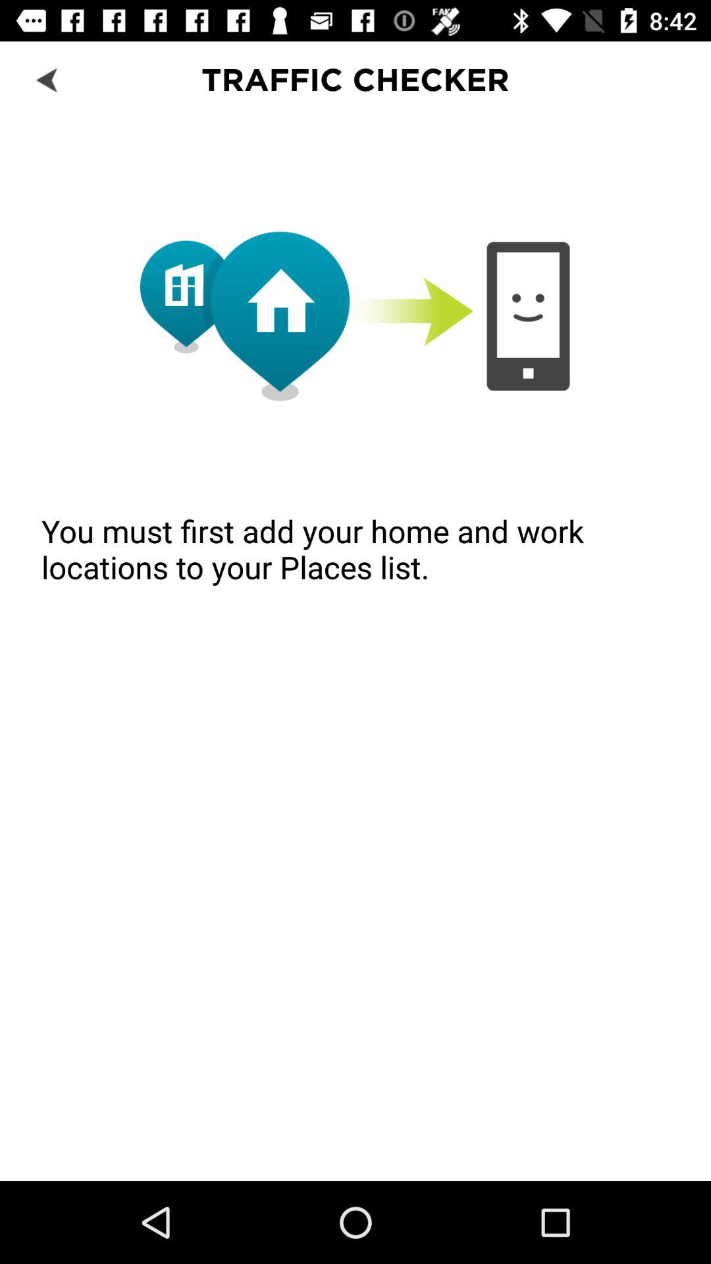 The image size is (711, 1264). Describe the element at coordinates (48, 79) in the screenshot. I see `launch icon next to the traffic checker icon` at that location.